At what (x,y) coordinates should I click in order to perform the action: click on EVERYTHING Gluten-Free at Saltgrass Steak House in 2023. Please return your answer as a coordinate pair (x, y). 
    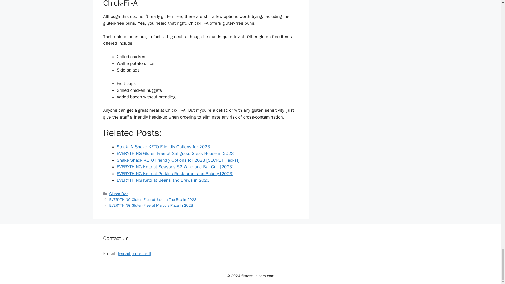
    Looking at the image, I should click on (175, 154).